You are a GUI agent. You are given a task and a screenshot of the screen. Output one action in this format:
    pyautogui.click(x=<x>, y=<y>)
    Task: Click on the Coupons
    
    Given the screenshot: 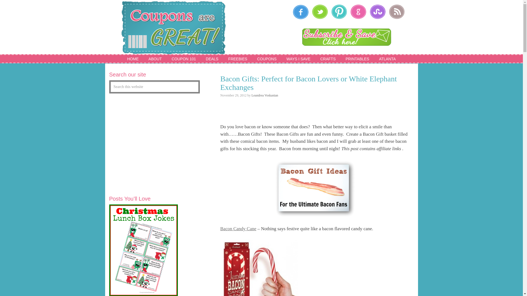 What is the action you would take?
    pyautogui.click(x=267, y=59)
    